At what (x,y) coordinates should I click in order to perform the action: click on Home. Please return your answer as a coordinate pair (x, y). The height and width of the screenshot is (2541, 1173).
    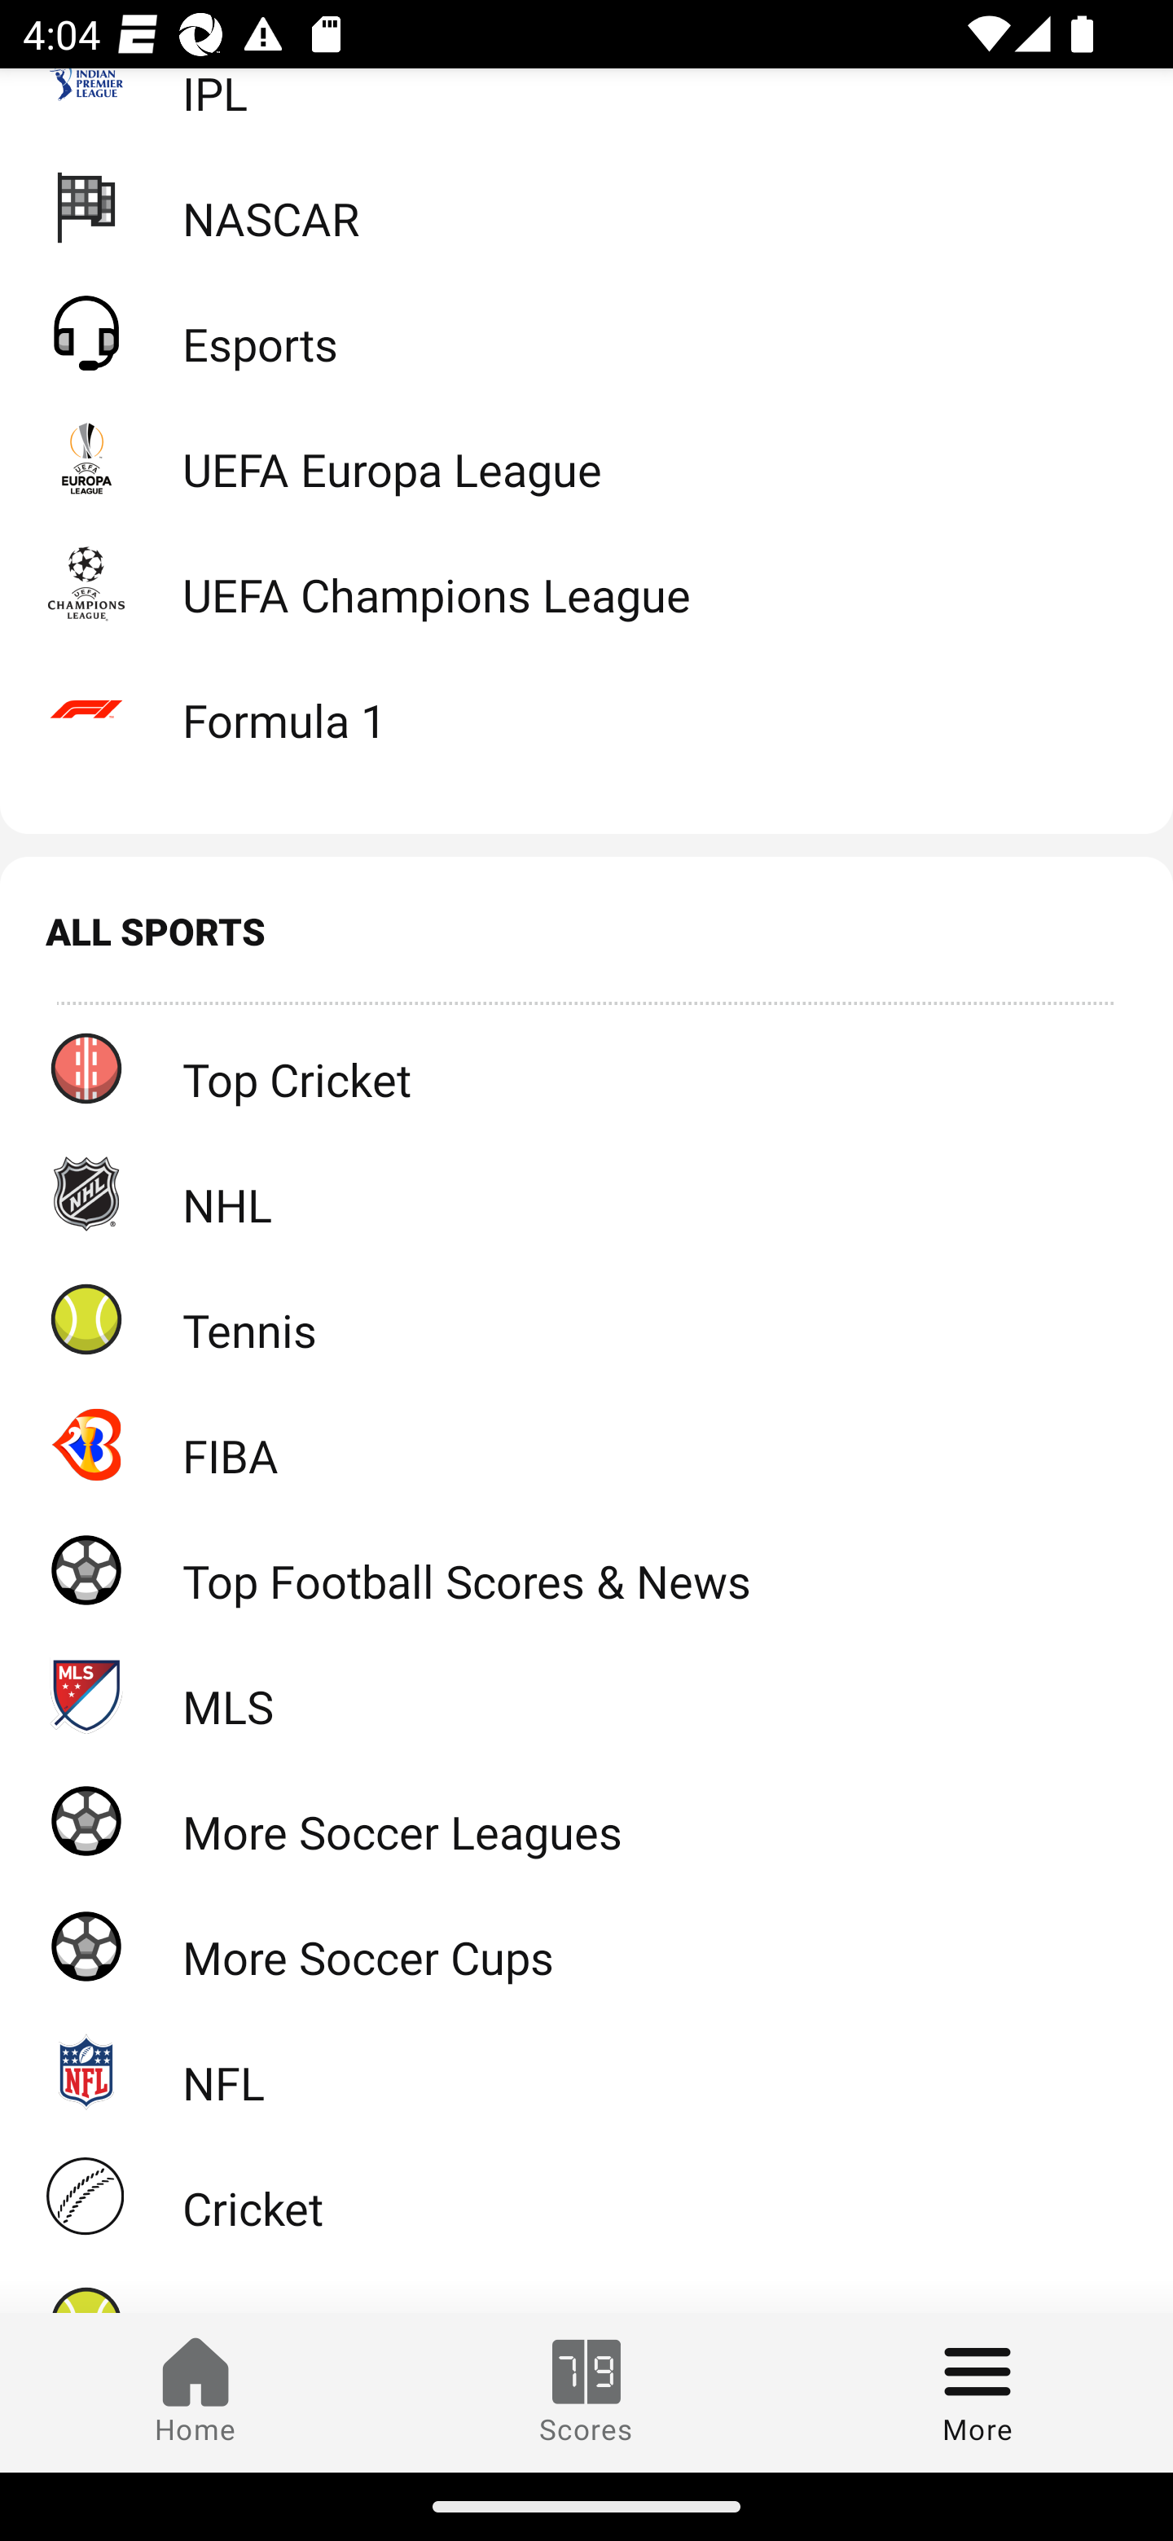
    Looking at the image, I should click on (195, 2392).